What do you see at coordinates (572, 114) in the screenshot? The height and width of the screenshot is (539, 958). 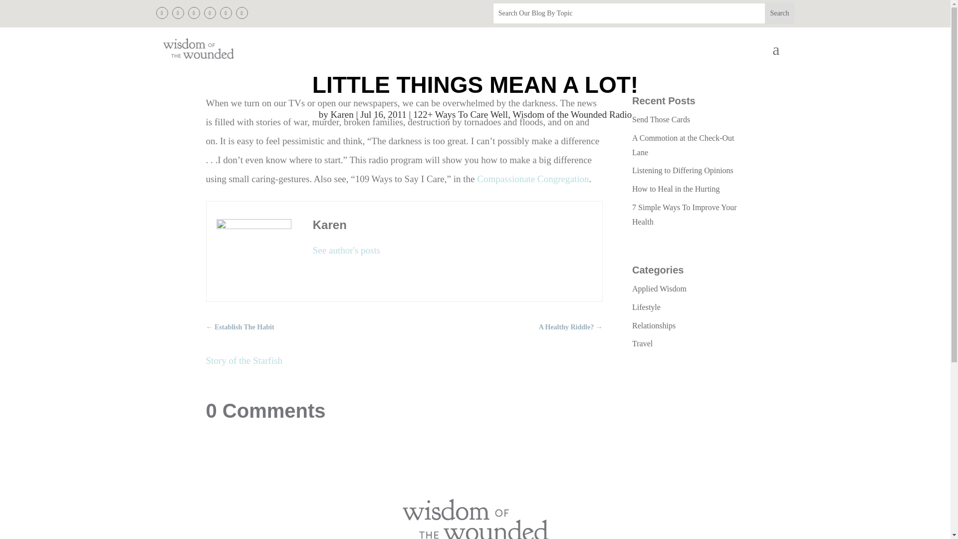 I see `Wisdom of the Wounded Radio` at bounding box center [572, 114].